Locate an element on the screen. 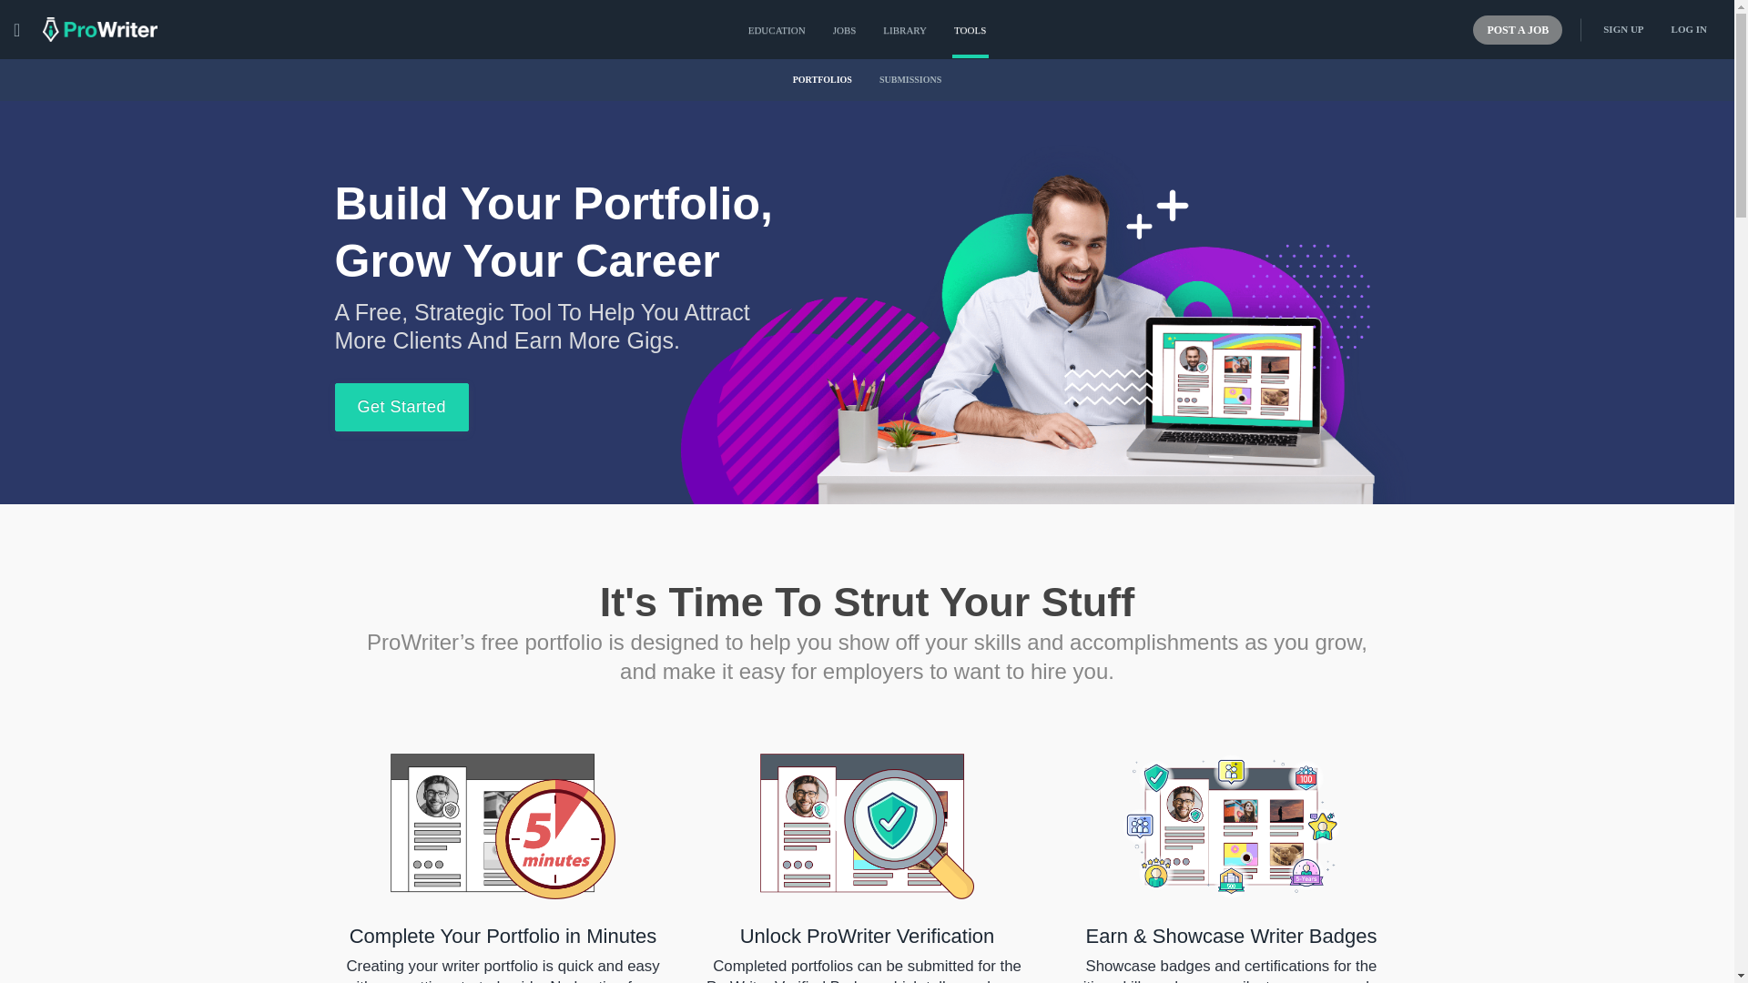 The width and height of the screenshot is (1748, 983). EDUCATION is located at coordinates (777, 29).